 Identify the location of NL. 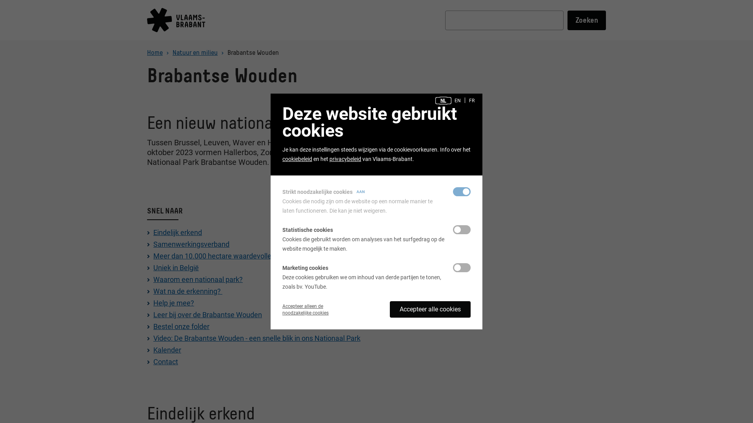
(443, 101).